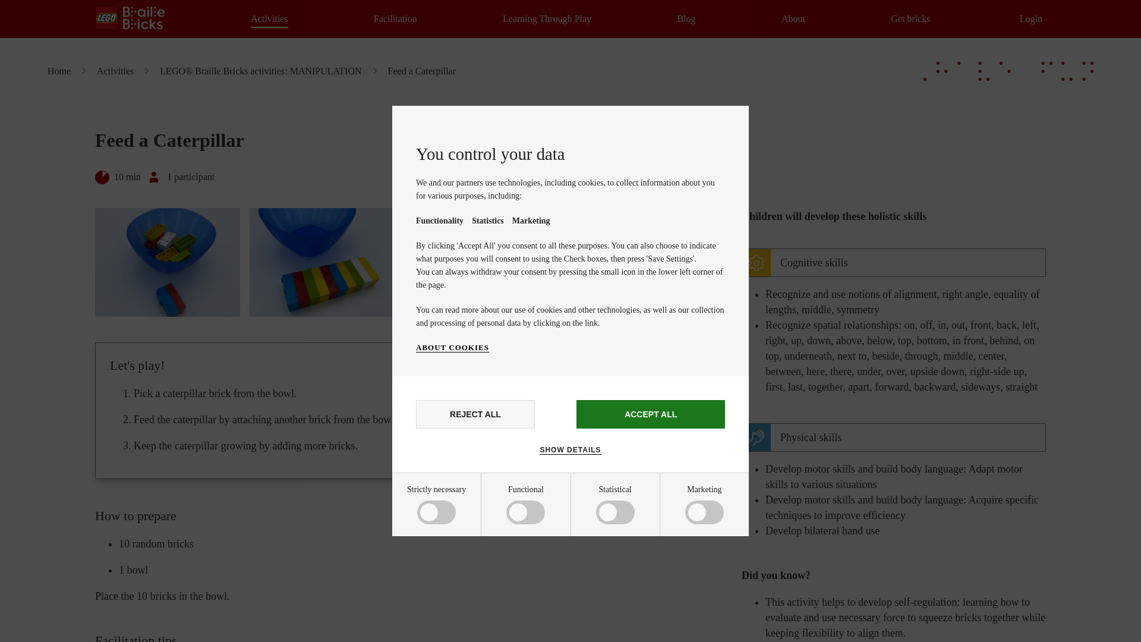 The height and width of the screenshot is (642, 1141). I want to click on Facilitation, so click(396, 19).